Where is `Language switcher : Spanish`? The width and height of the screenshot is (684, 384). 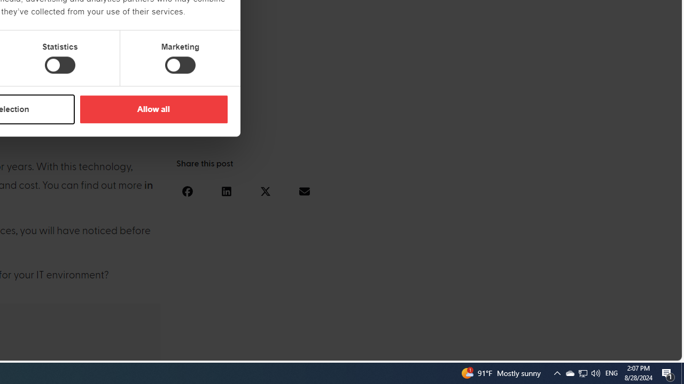 Language switcher : Spanish is located at coordinates (495, 350).